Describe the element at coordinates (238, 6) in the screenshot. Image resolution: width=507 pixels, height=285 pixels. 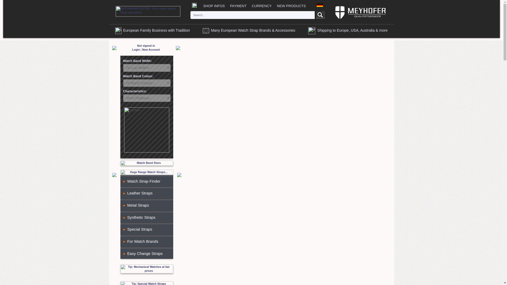
I see `Payment, Shipping and Delivery Info...` at that location.